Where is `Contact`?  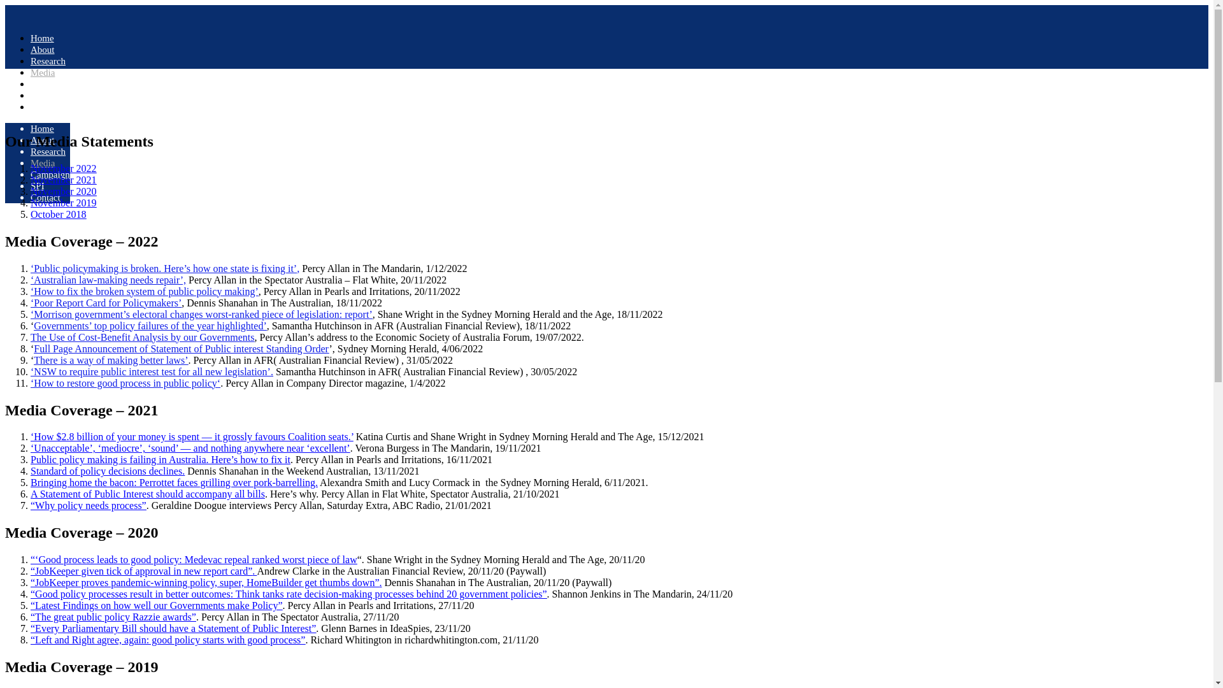
Contact is located at coordinates (46, 197).